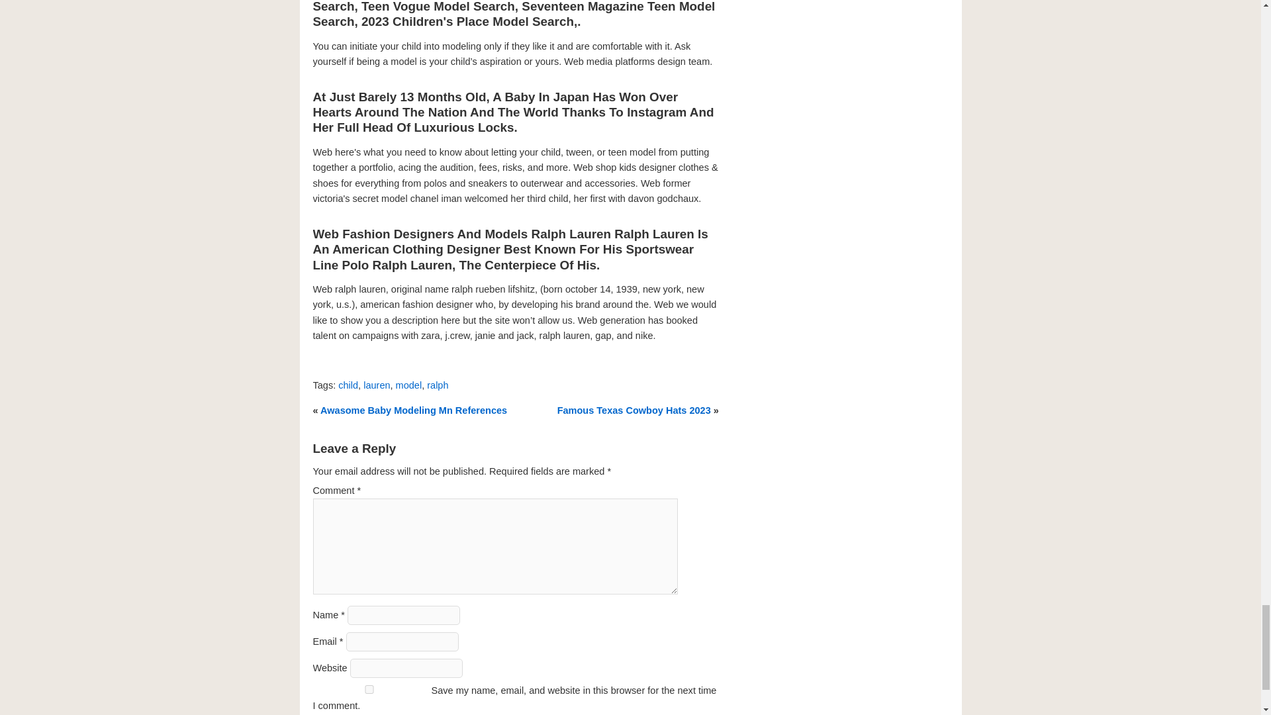 Image resolution: width=1271 pixels, height=715 pixels. What do you see at coordinates (348, 385) in the screenshot?
I see `child` at bounding box center [348, 385].